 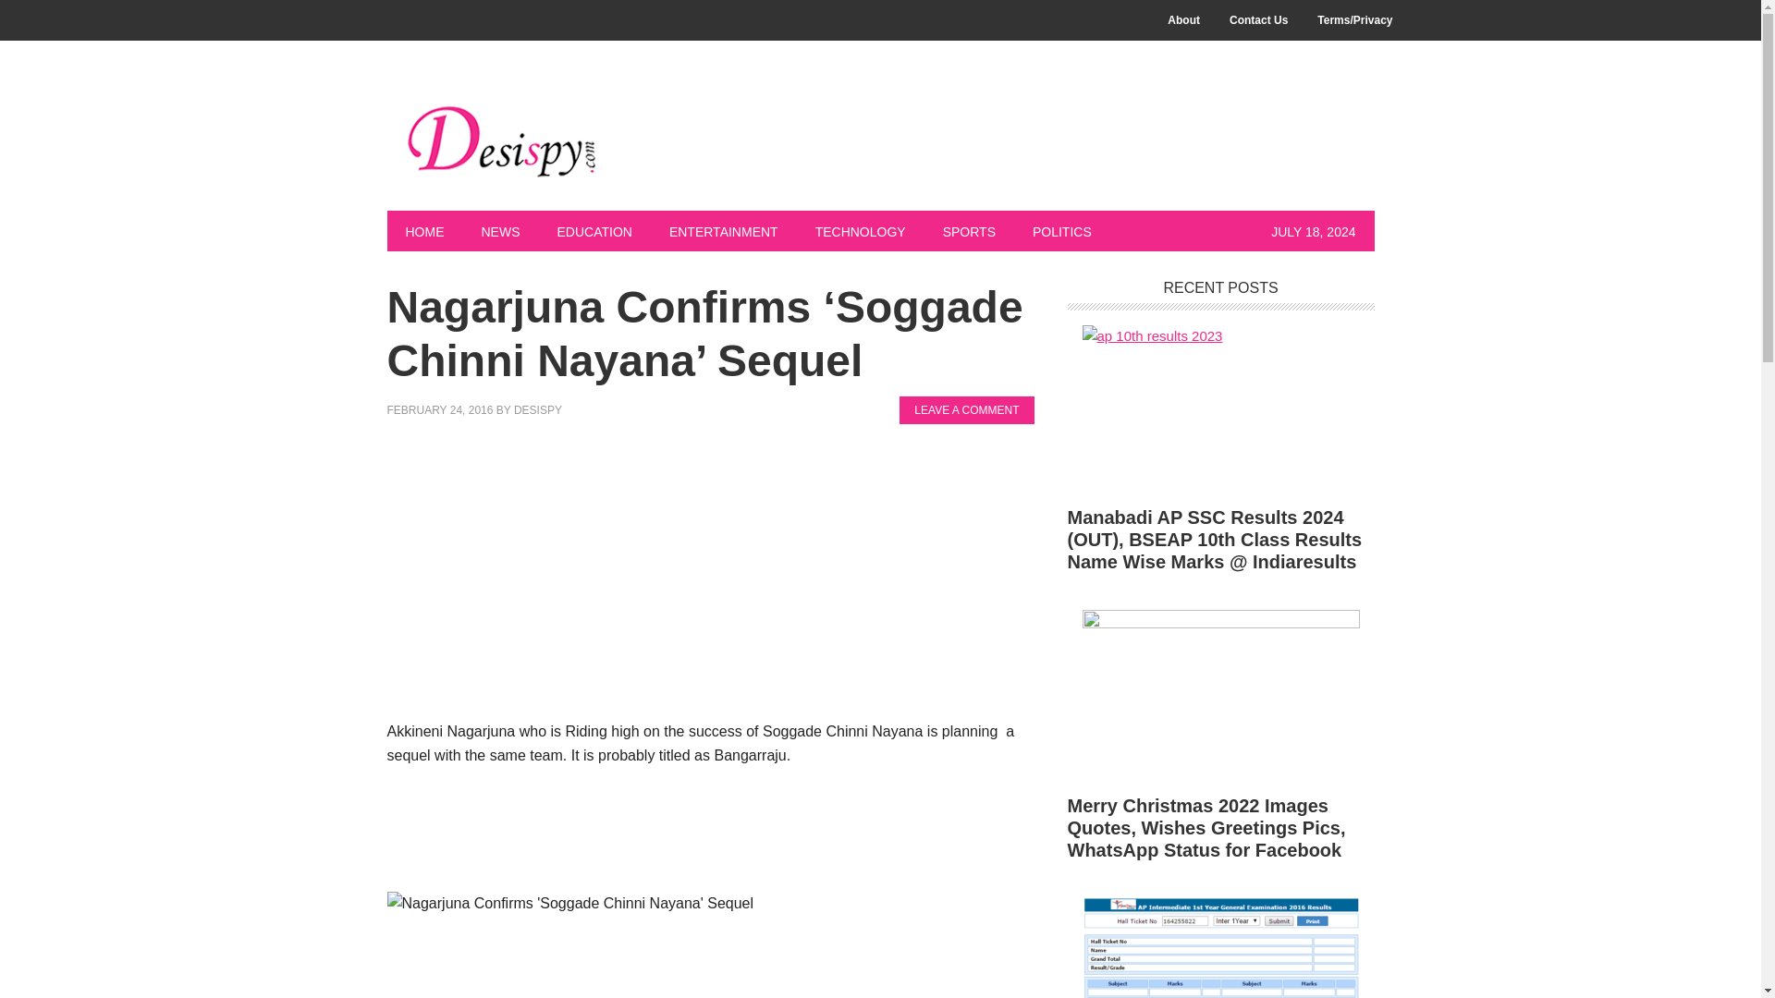 I want to click on HOME, so click(x=423, y=231).